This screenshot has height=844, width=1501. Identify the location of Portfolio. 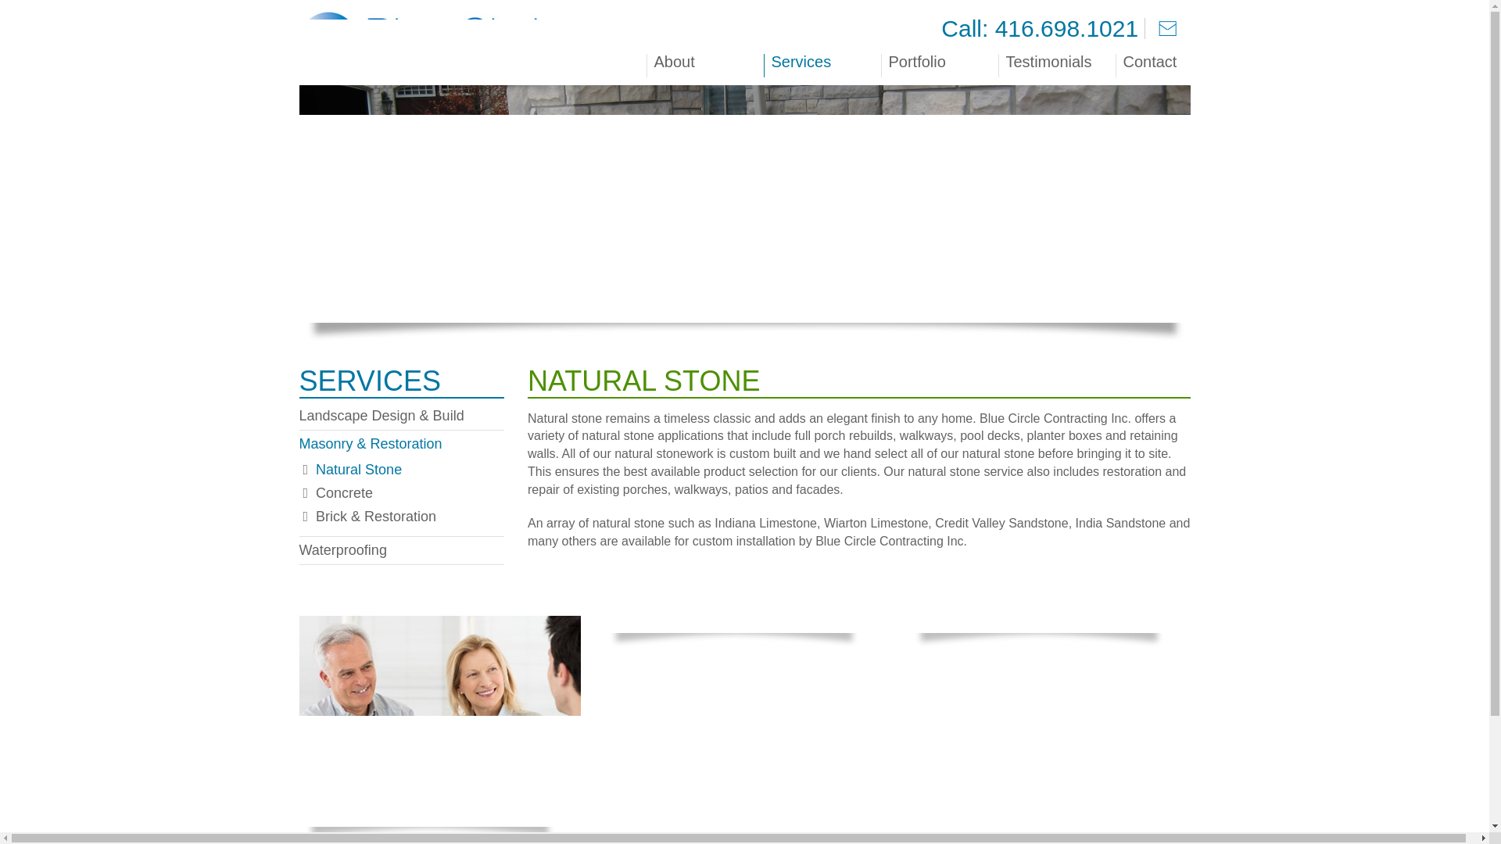
(941, 61).